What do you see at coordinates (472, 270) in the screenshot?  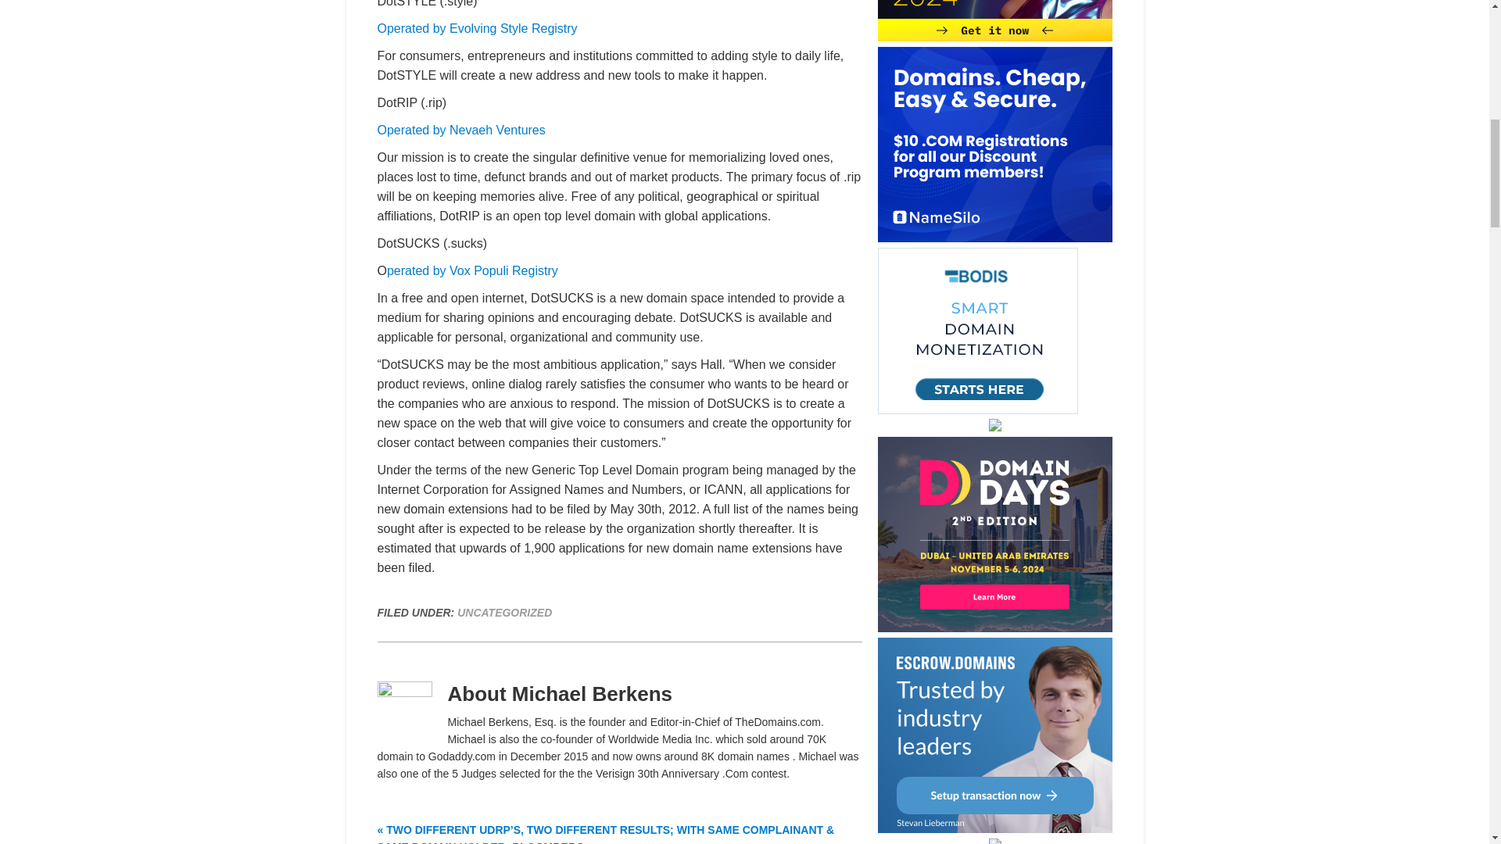 I see `perated by Vox Populi Registry` at bounding box center [472, 270].